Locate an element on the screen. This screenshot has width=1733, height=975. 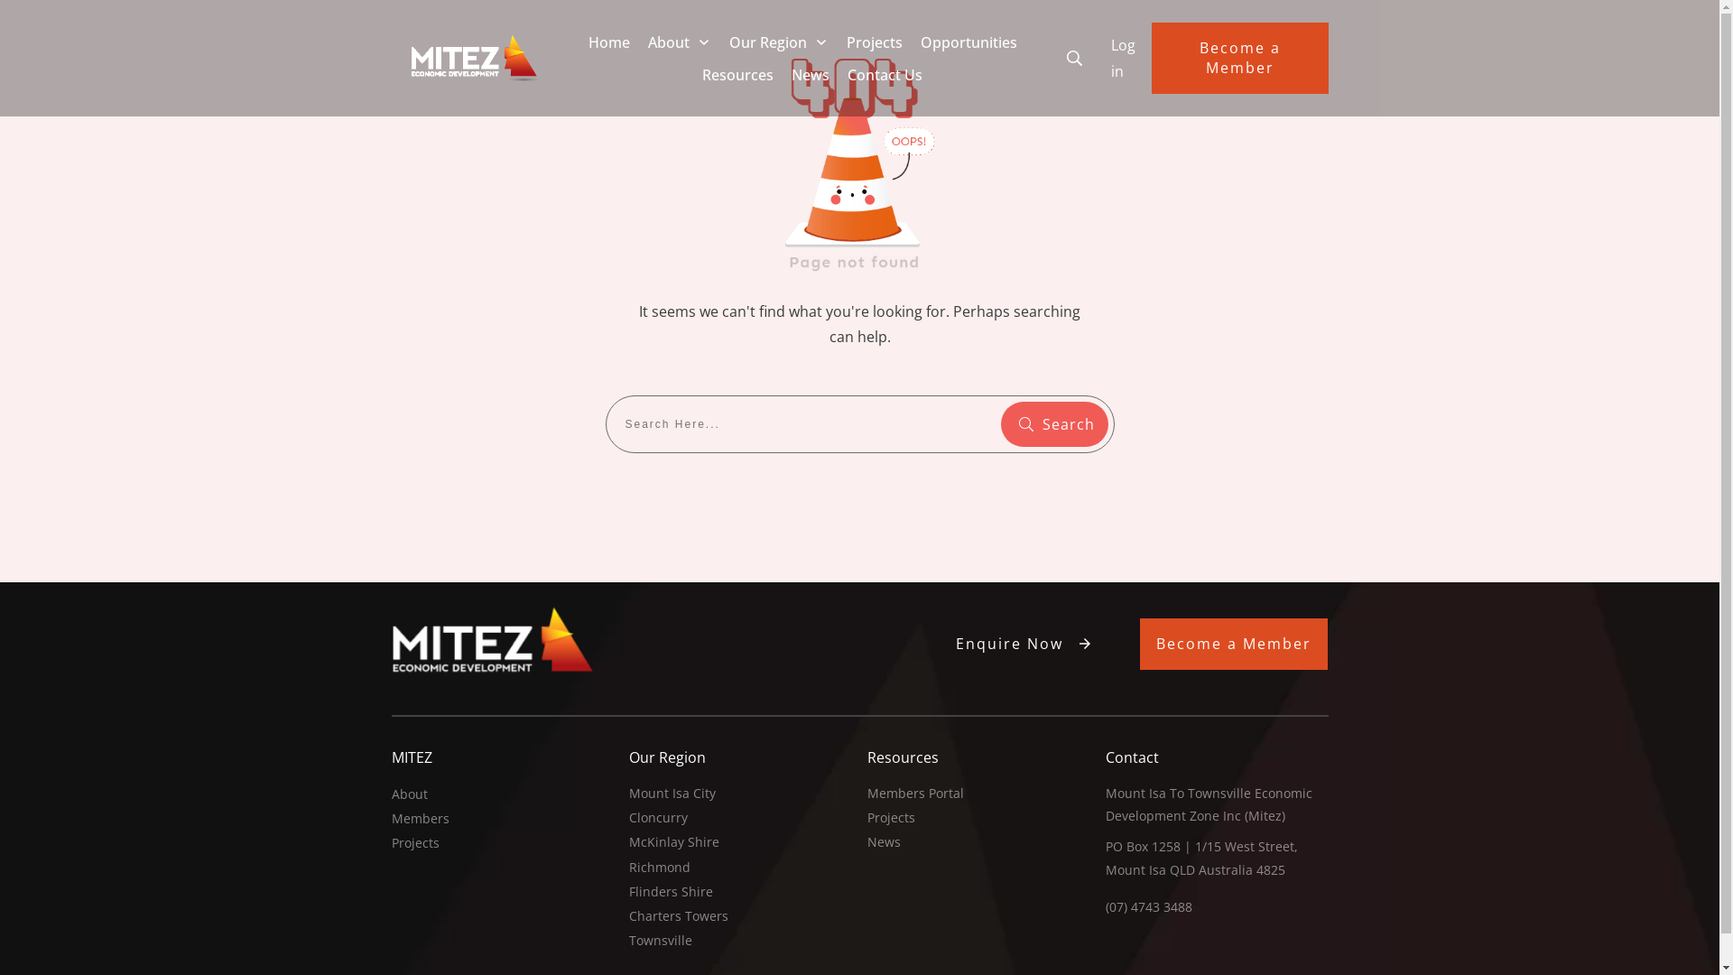
Enquire Now is located at coordinates (1024, 645).